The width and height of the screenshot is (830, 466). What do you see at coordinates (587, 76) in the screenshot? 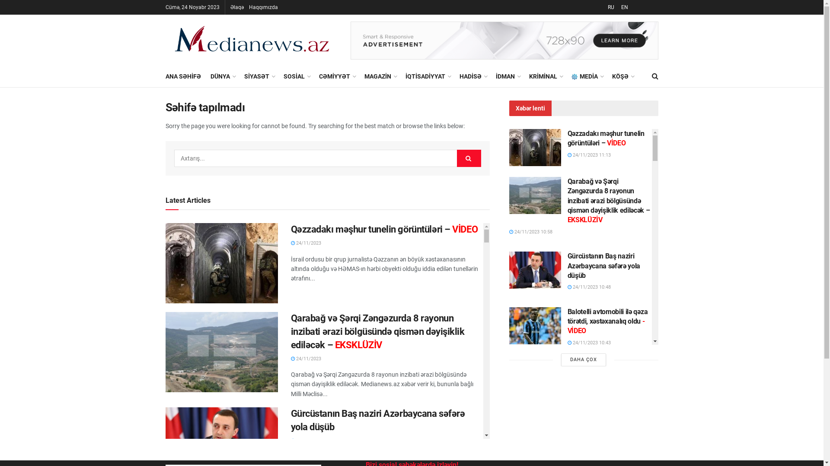
I see `MEDIA` at bounding box center [587, 76].